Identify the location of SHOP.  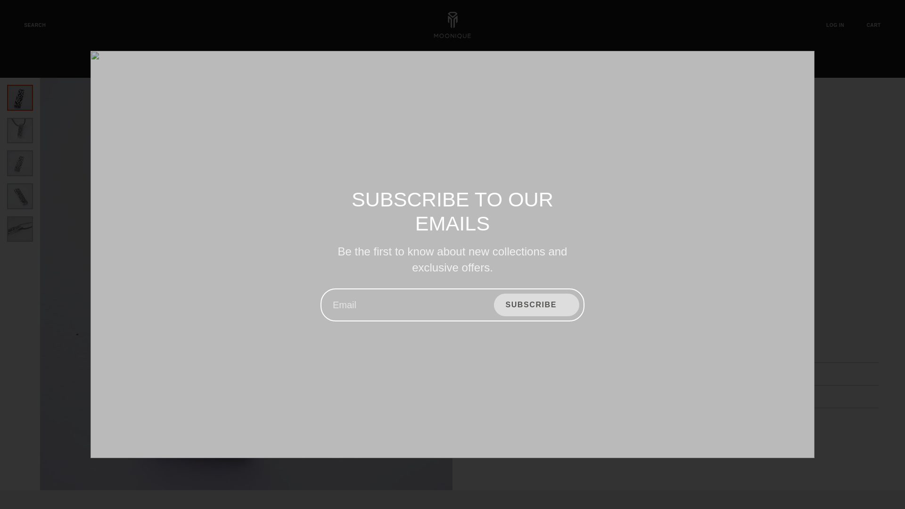
(230, 65).